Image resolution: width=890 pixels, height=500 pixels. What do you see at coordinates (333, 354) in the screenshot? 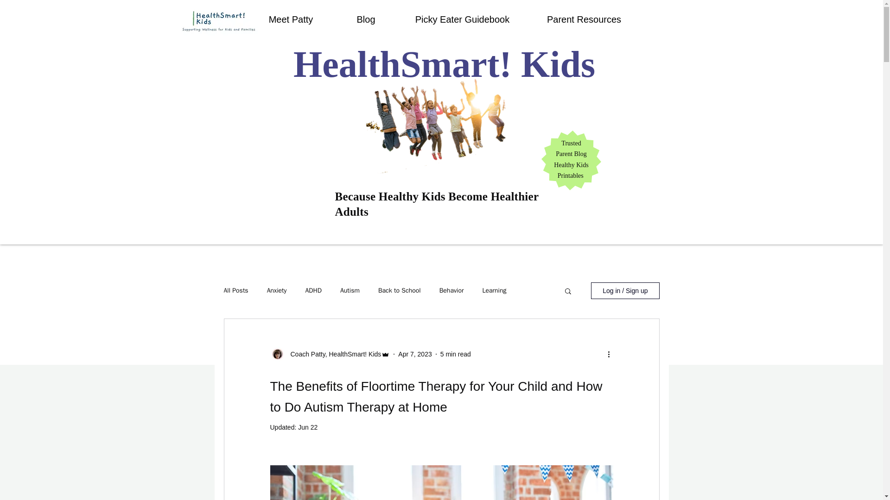
I see `Coach Patty, HealthSmart! Kids` at bounding box center [333, 354].